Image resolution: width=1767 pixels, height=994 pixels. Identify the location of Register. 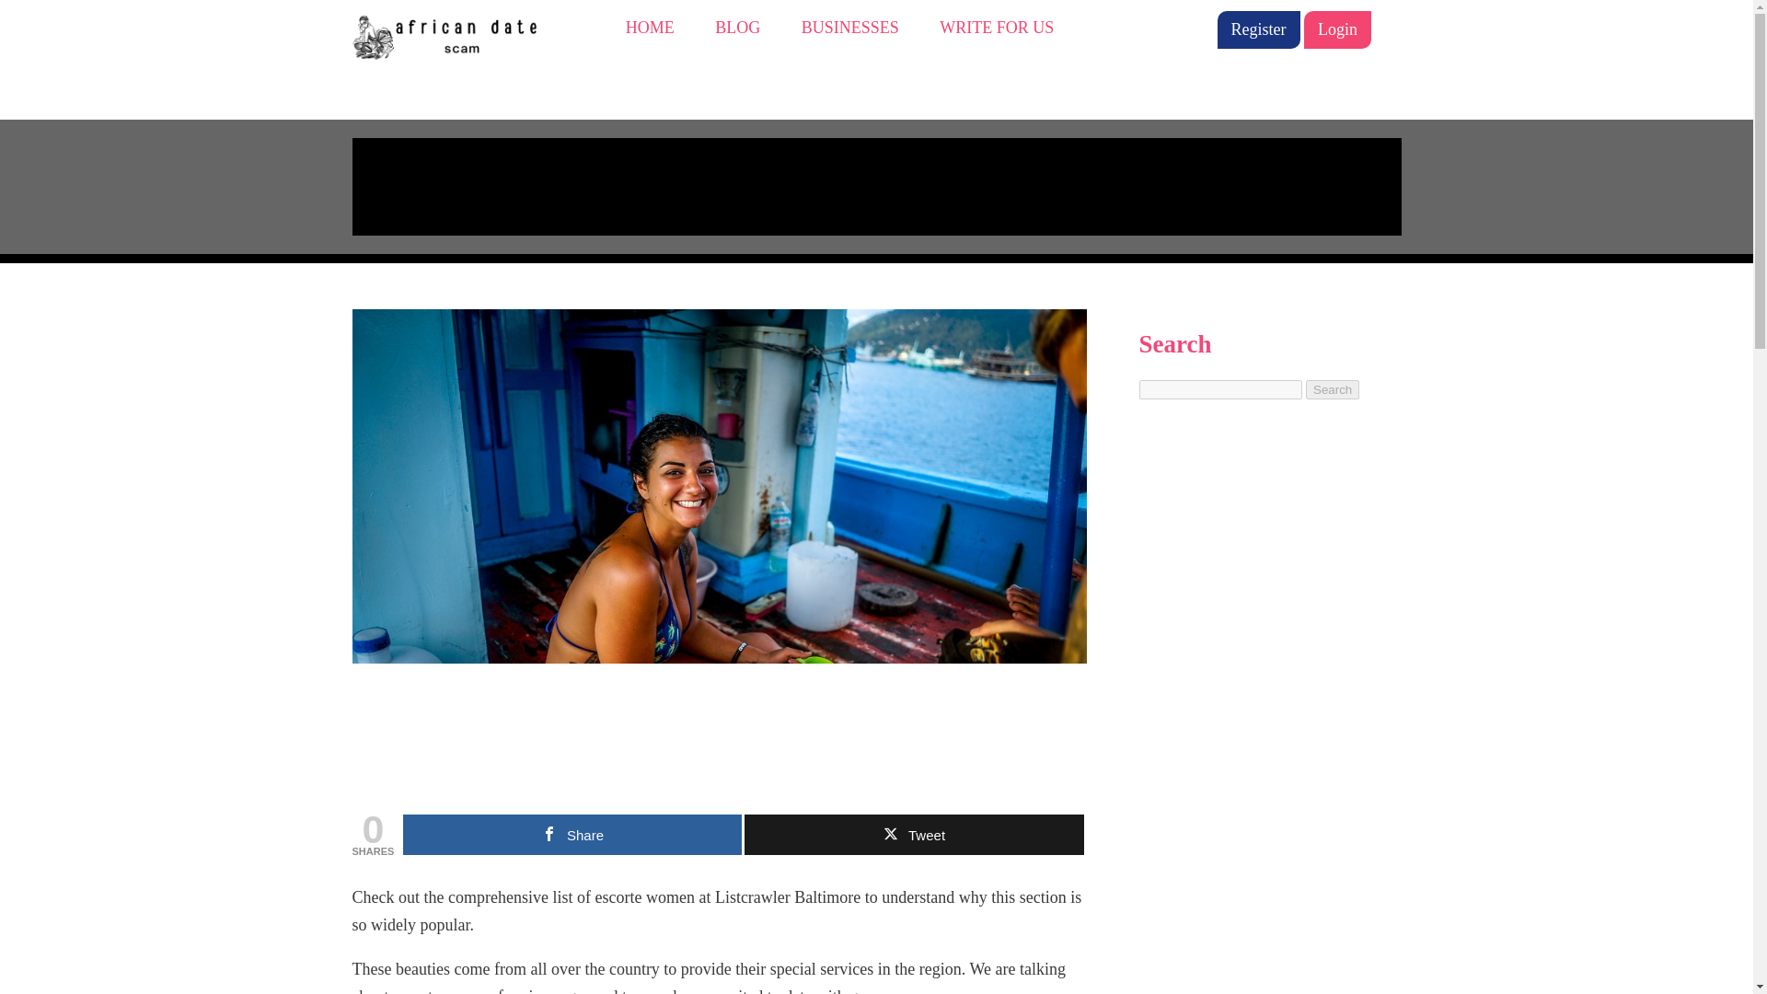
(1257, 29).